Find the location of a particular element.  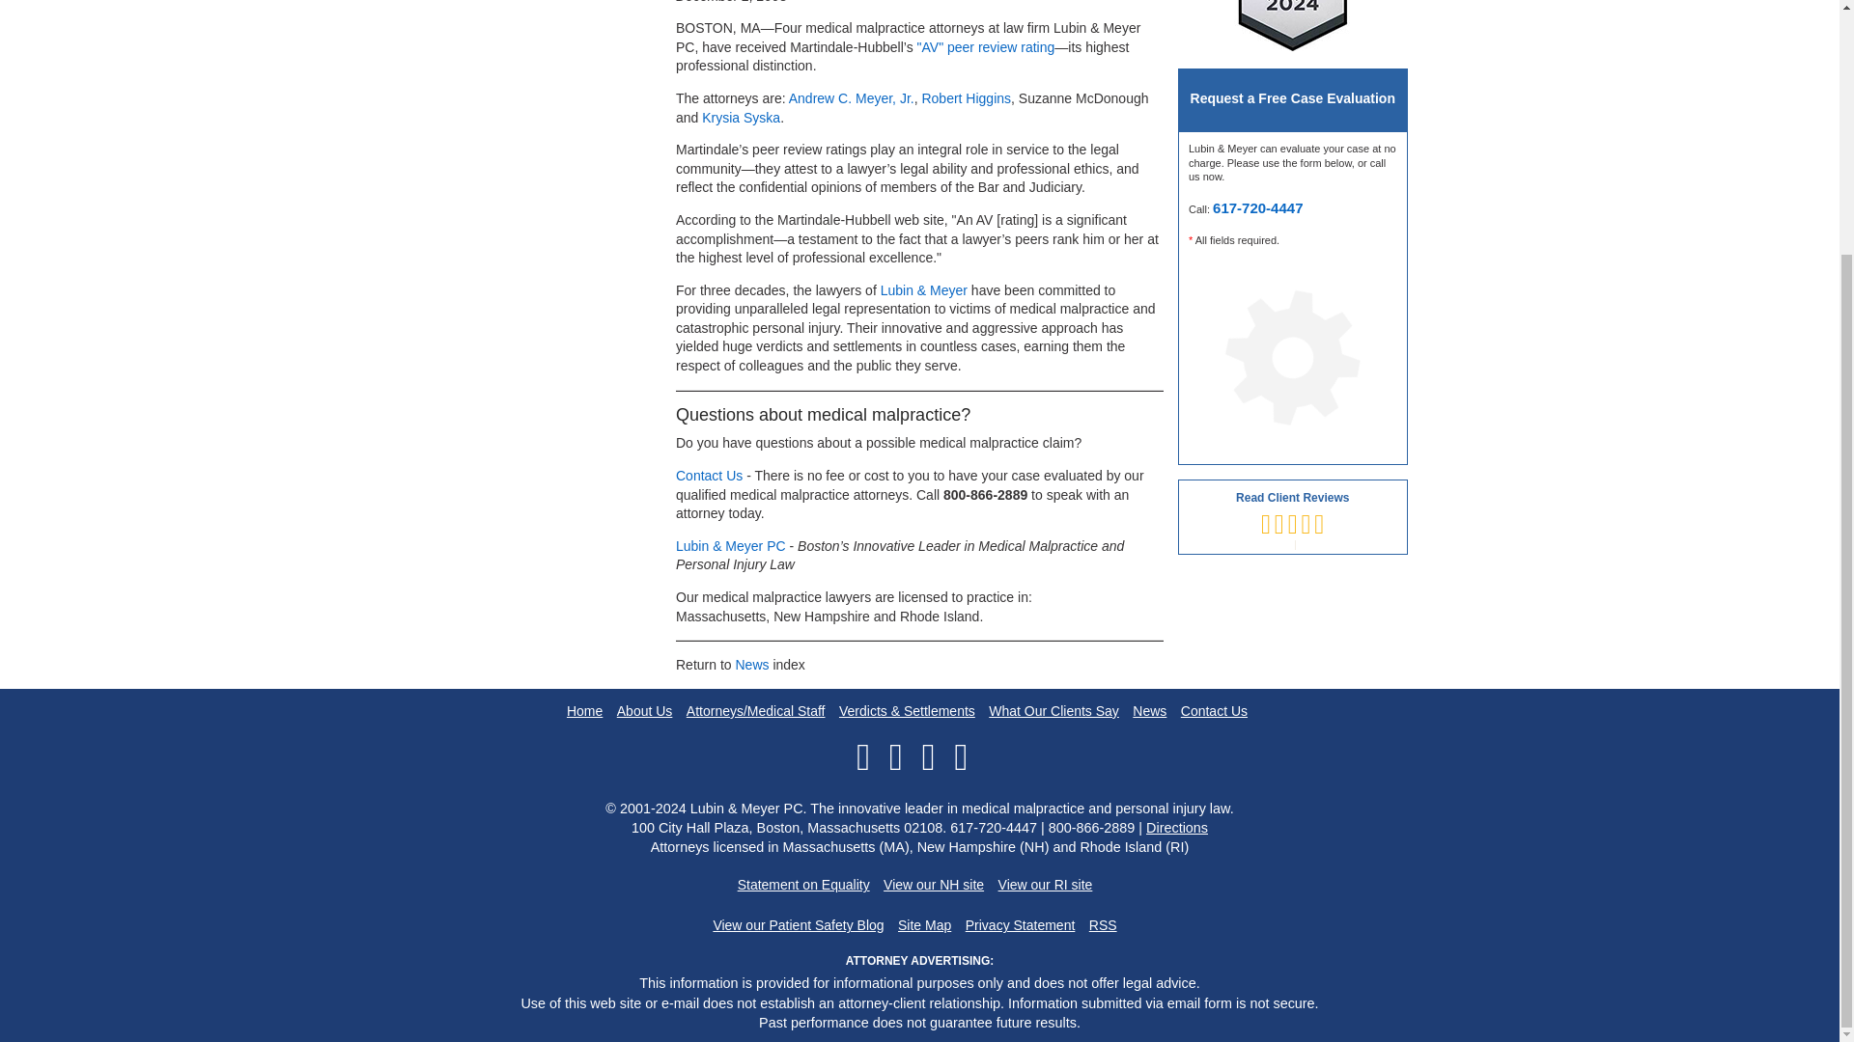

Contact Us is located at coordinates (709, 475).